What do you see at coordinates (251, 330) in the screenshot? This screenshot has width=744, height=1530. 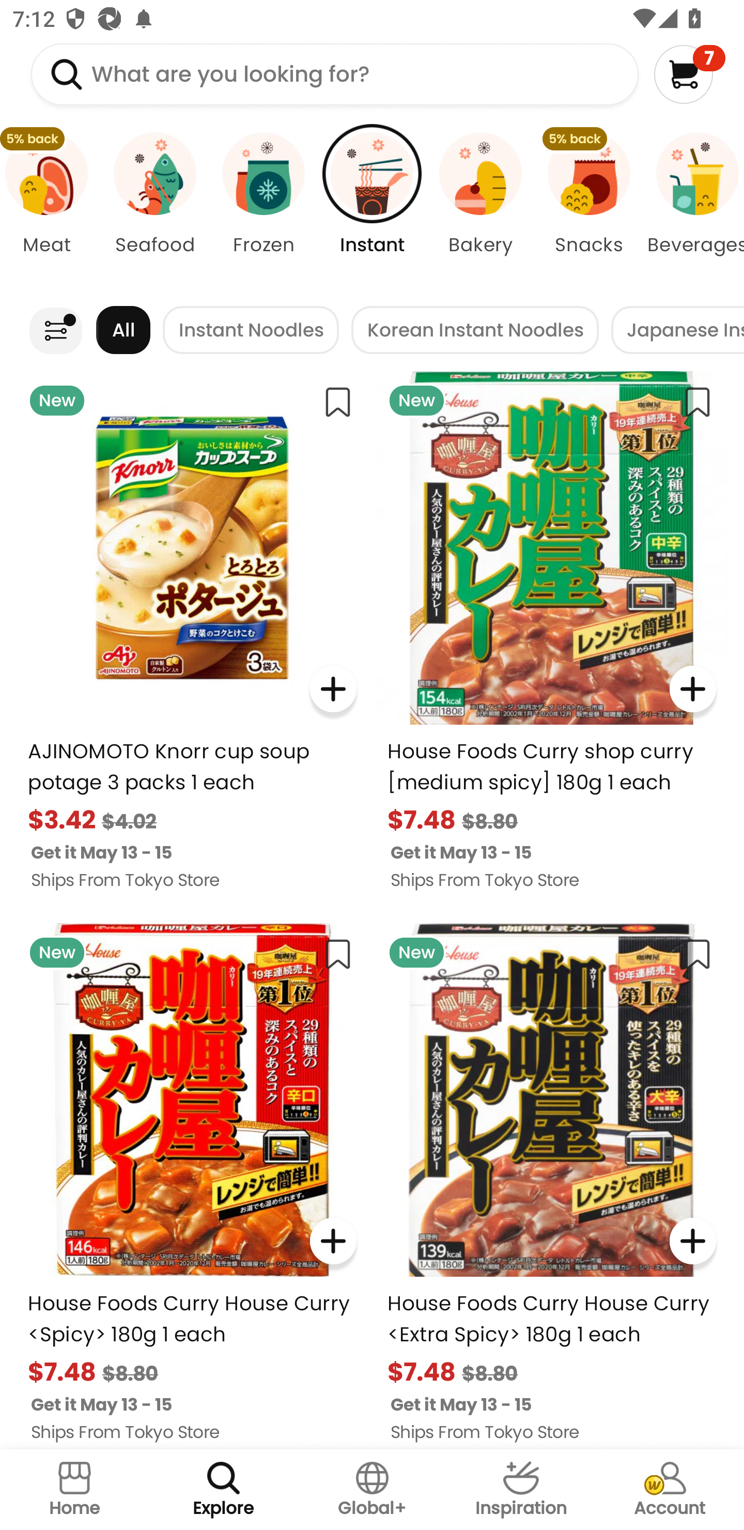 I see `Instant Noodles` at bounding box center [251, 330].